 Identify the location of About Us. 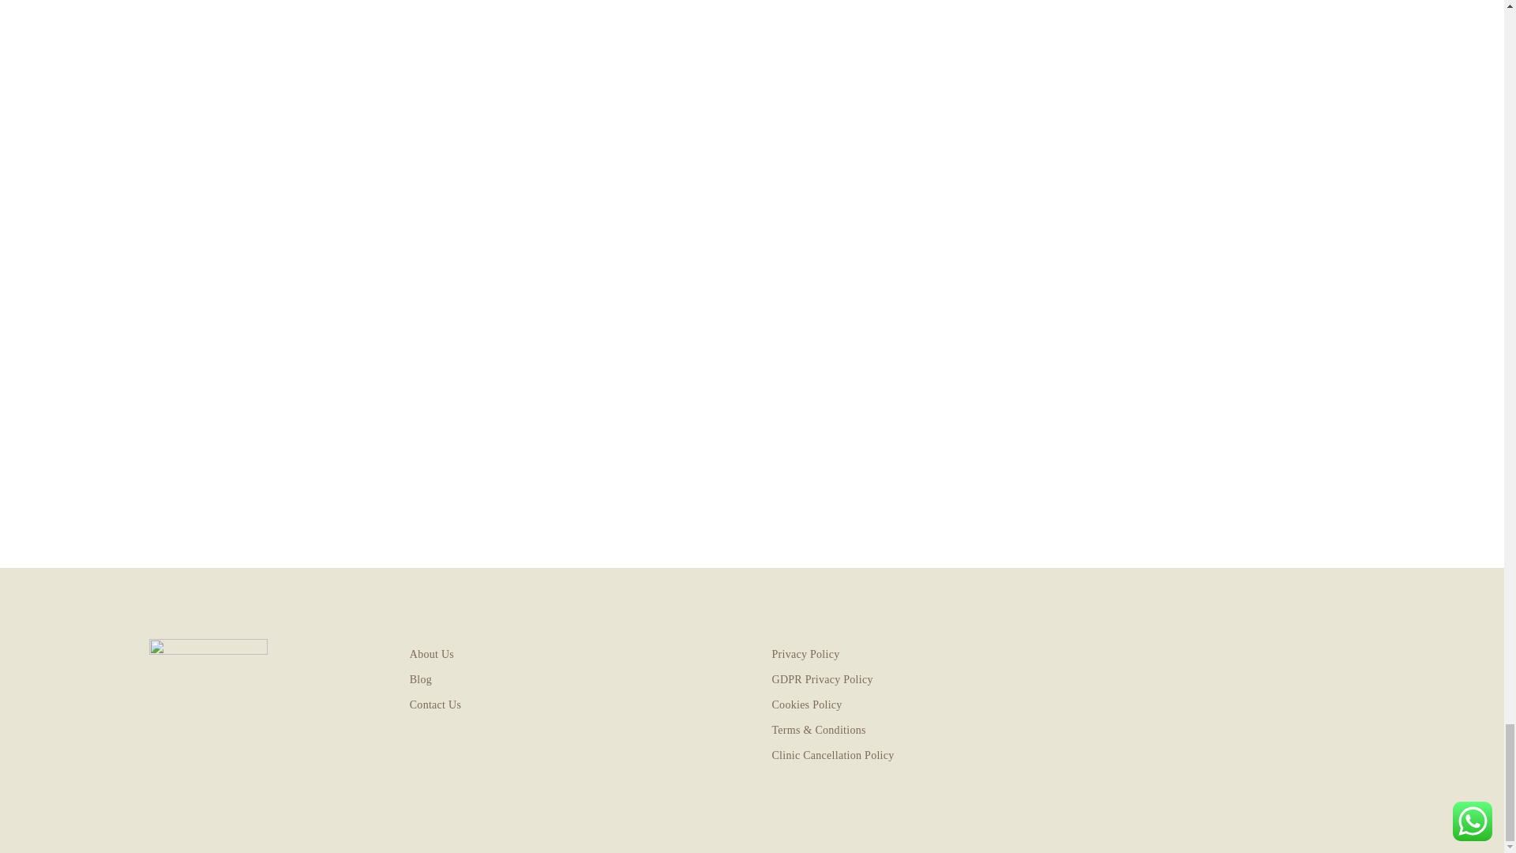
(571, 654).